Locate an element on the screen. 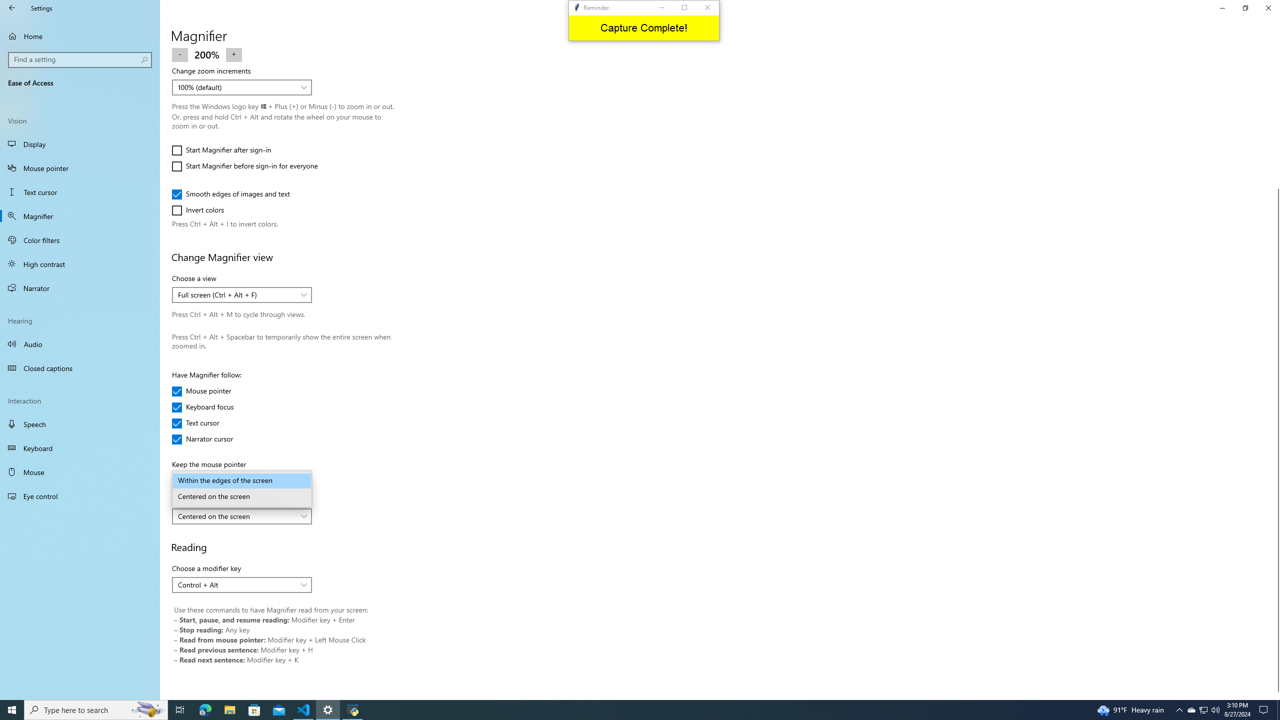  Q2790: 100% is located at coordinates (1215, 710).